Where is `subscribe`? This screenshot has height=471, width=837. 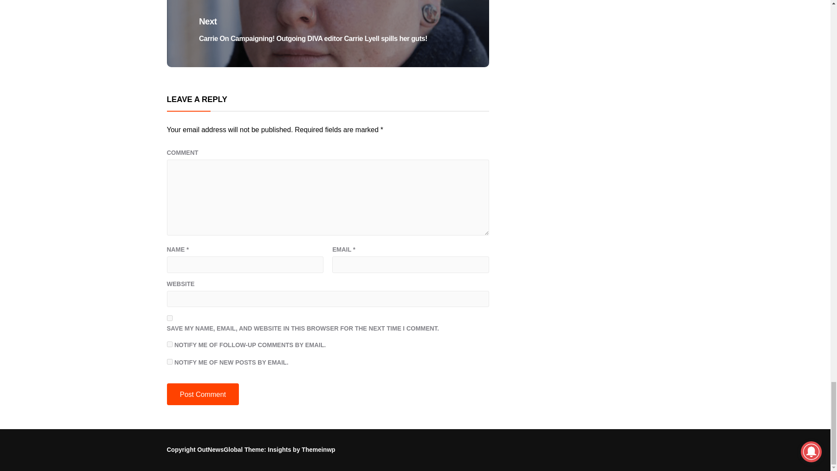
subscribe is located at coordinates (169, 361).